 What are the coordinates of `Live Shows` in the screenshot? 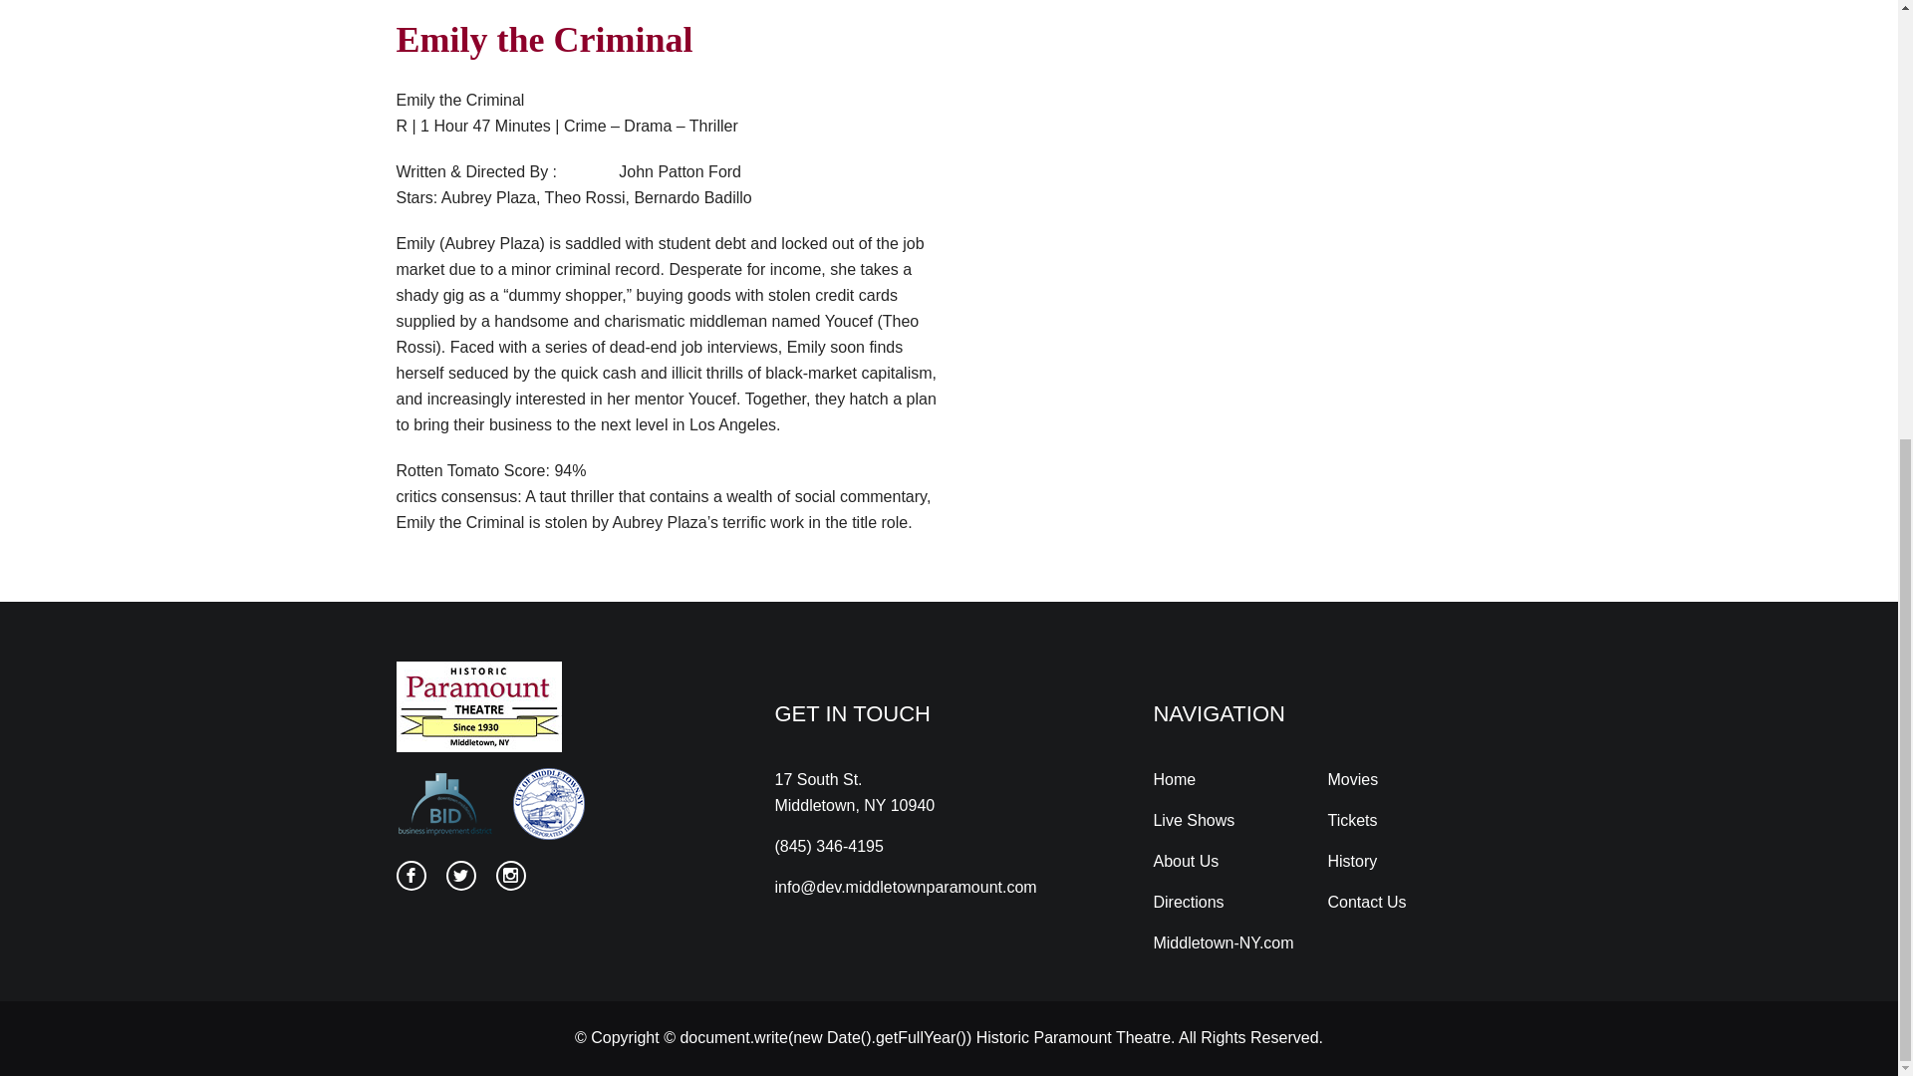 It's located at (1194, 821).